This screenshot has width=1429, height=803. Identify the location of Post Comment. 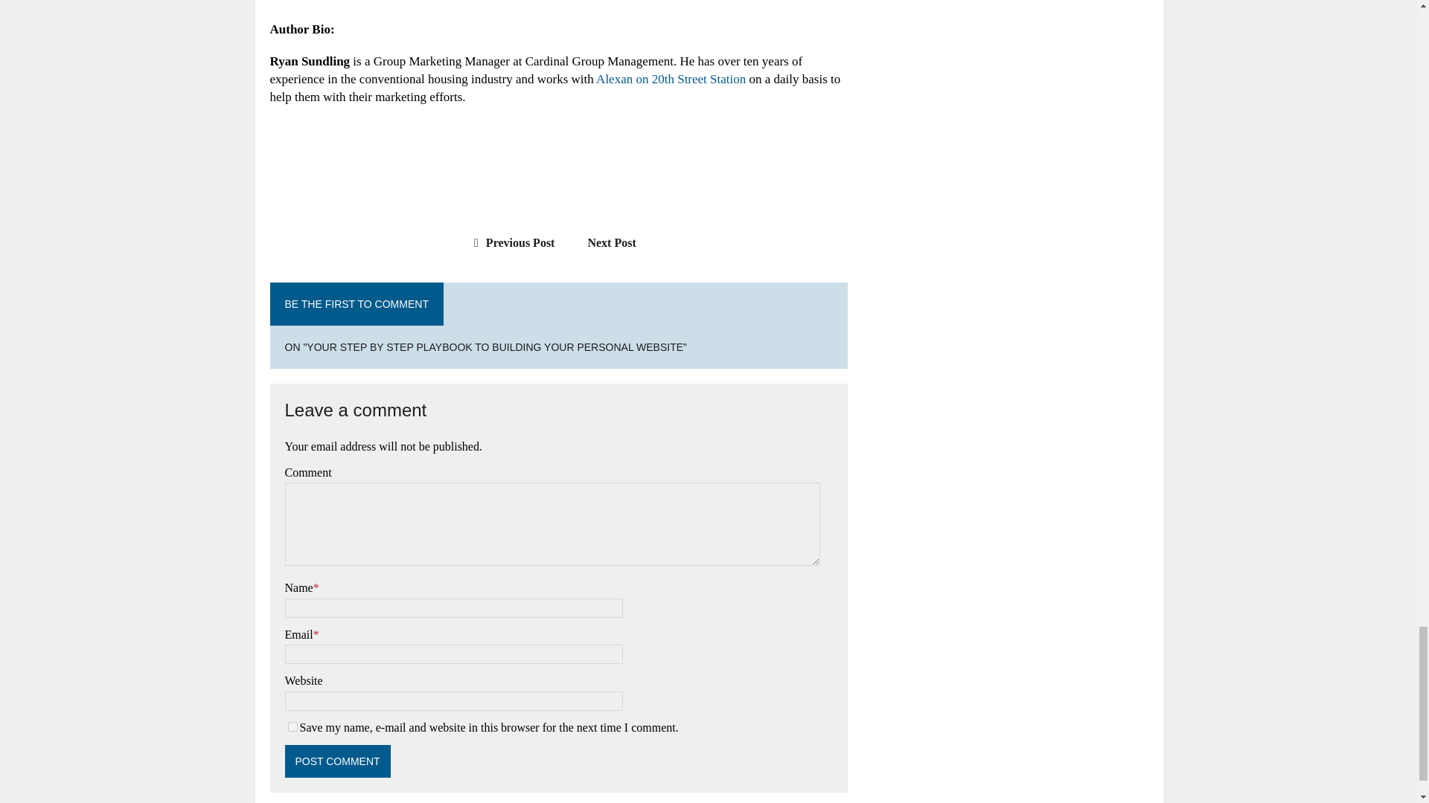
(337, 761).